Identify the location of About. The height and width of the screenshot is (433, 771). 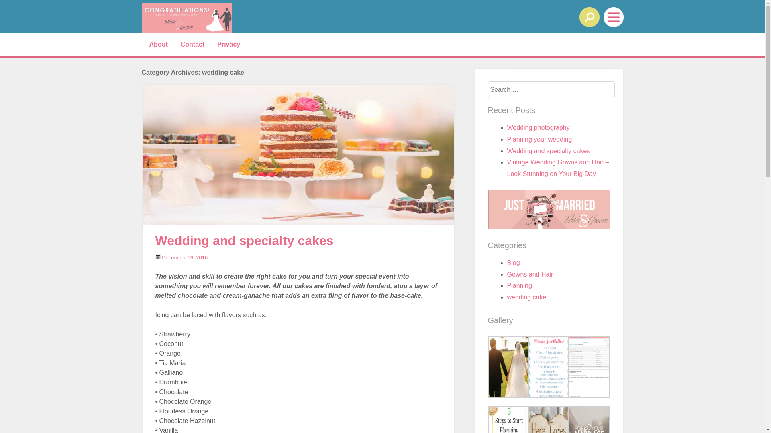
(159, 45).